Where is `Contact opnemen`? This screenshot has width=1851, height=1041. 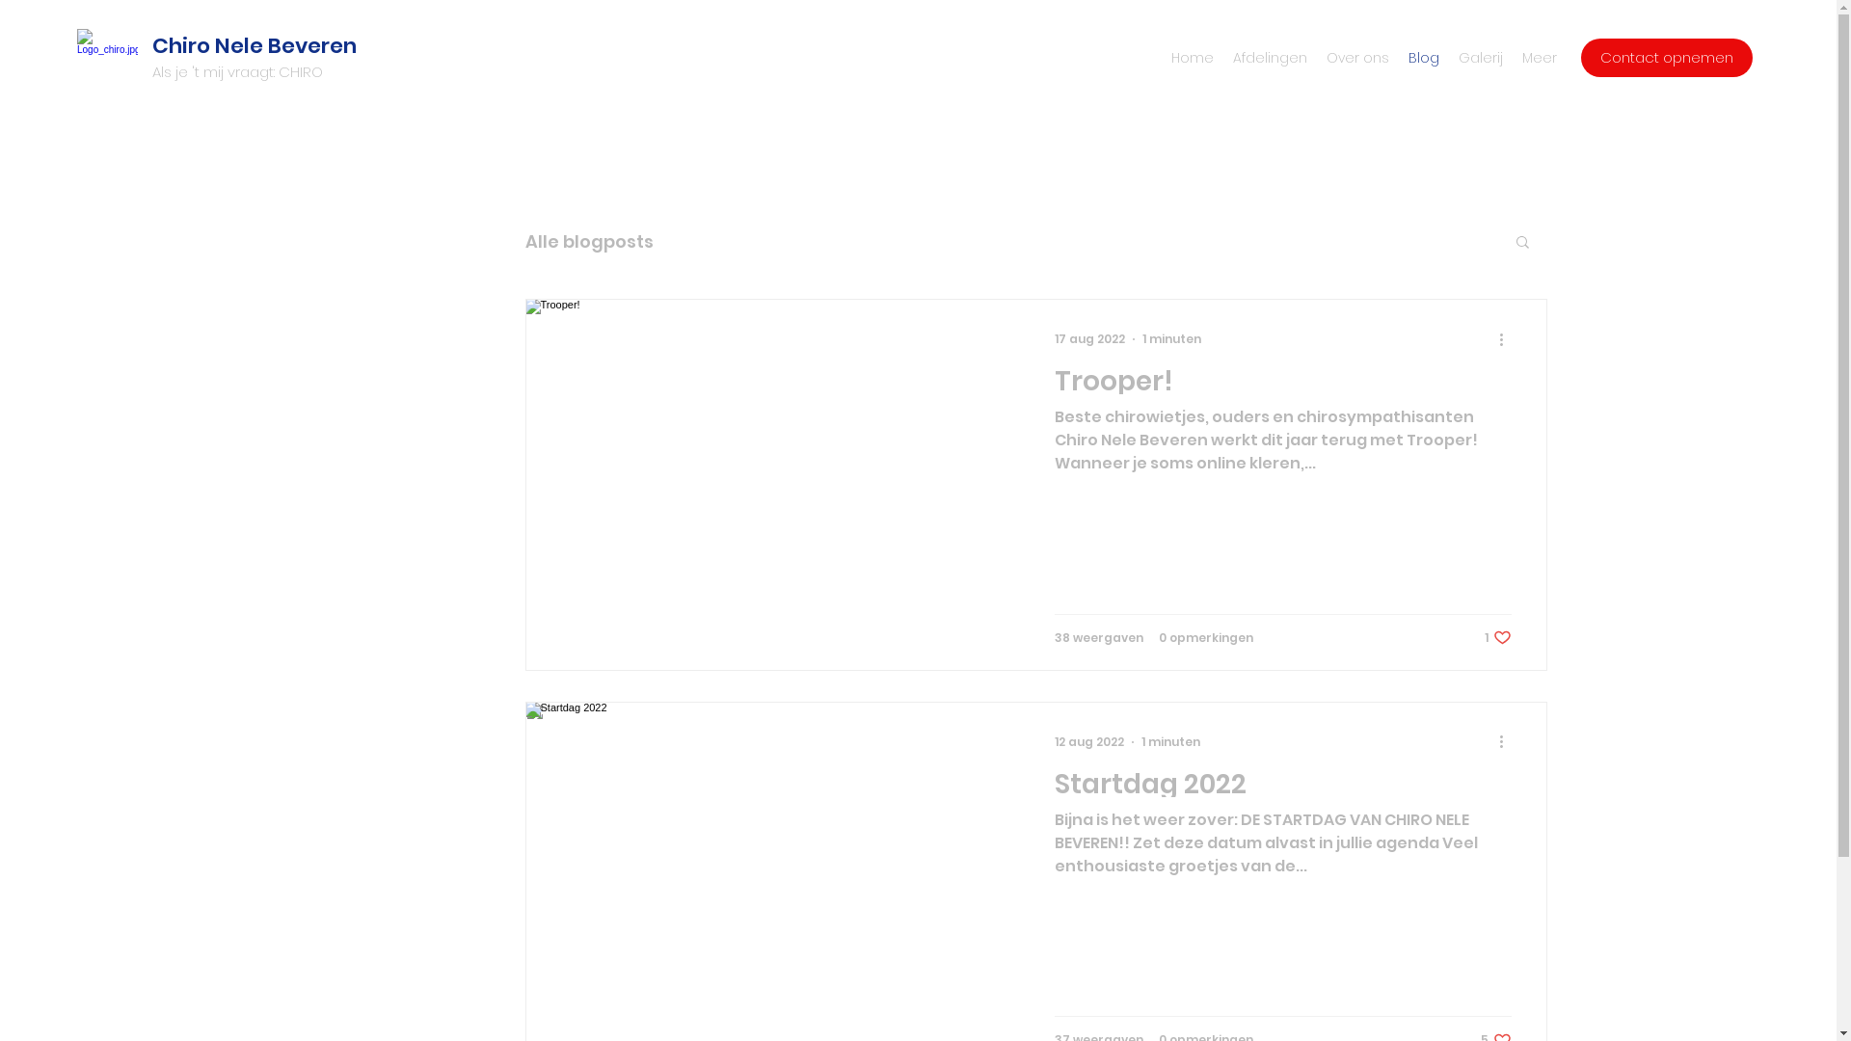
Contact opnemen is located at coordinates (1667, 58).